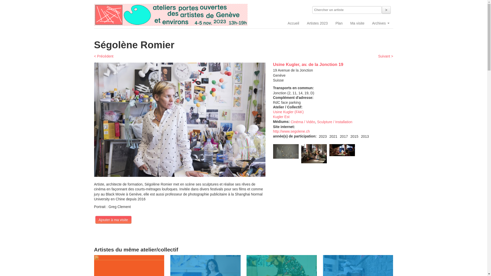 This screenshot has height=276, width=491. I want to click on Suivant >, so click(386, 56).